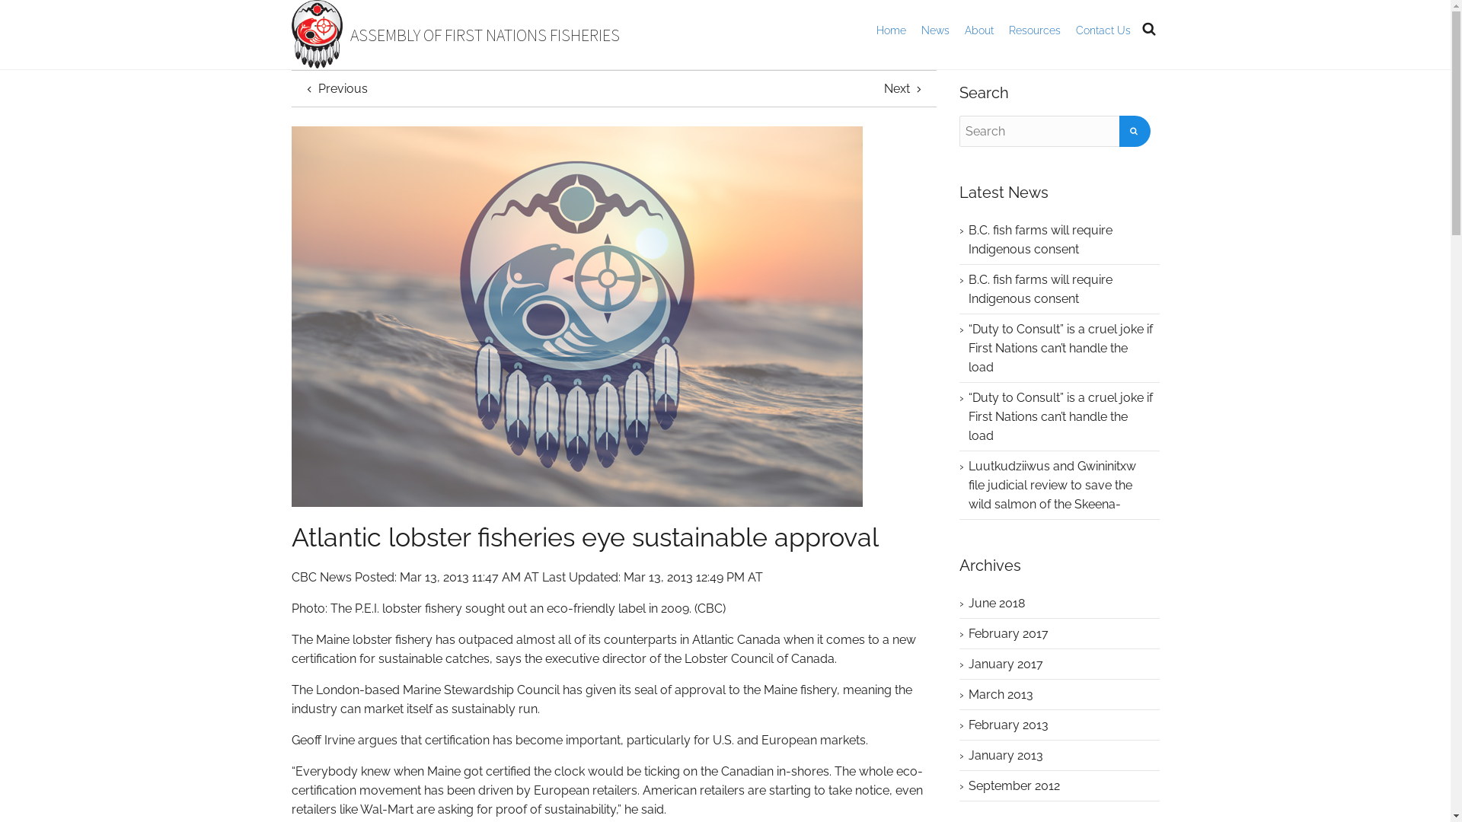 Image resolution: width=1462 pixels, height=822 pixels. I want to click on February 2017, so click(1008, 633).